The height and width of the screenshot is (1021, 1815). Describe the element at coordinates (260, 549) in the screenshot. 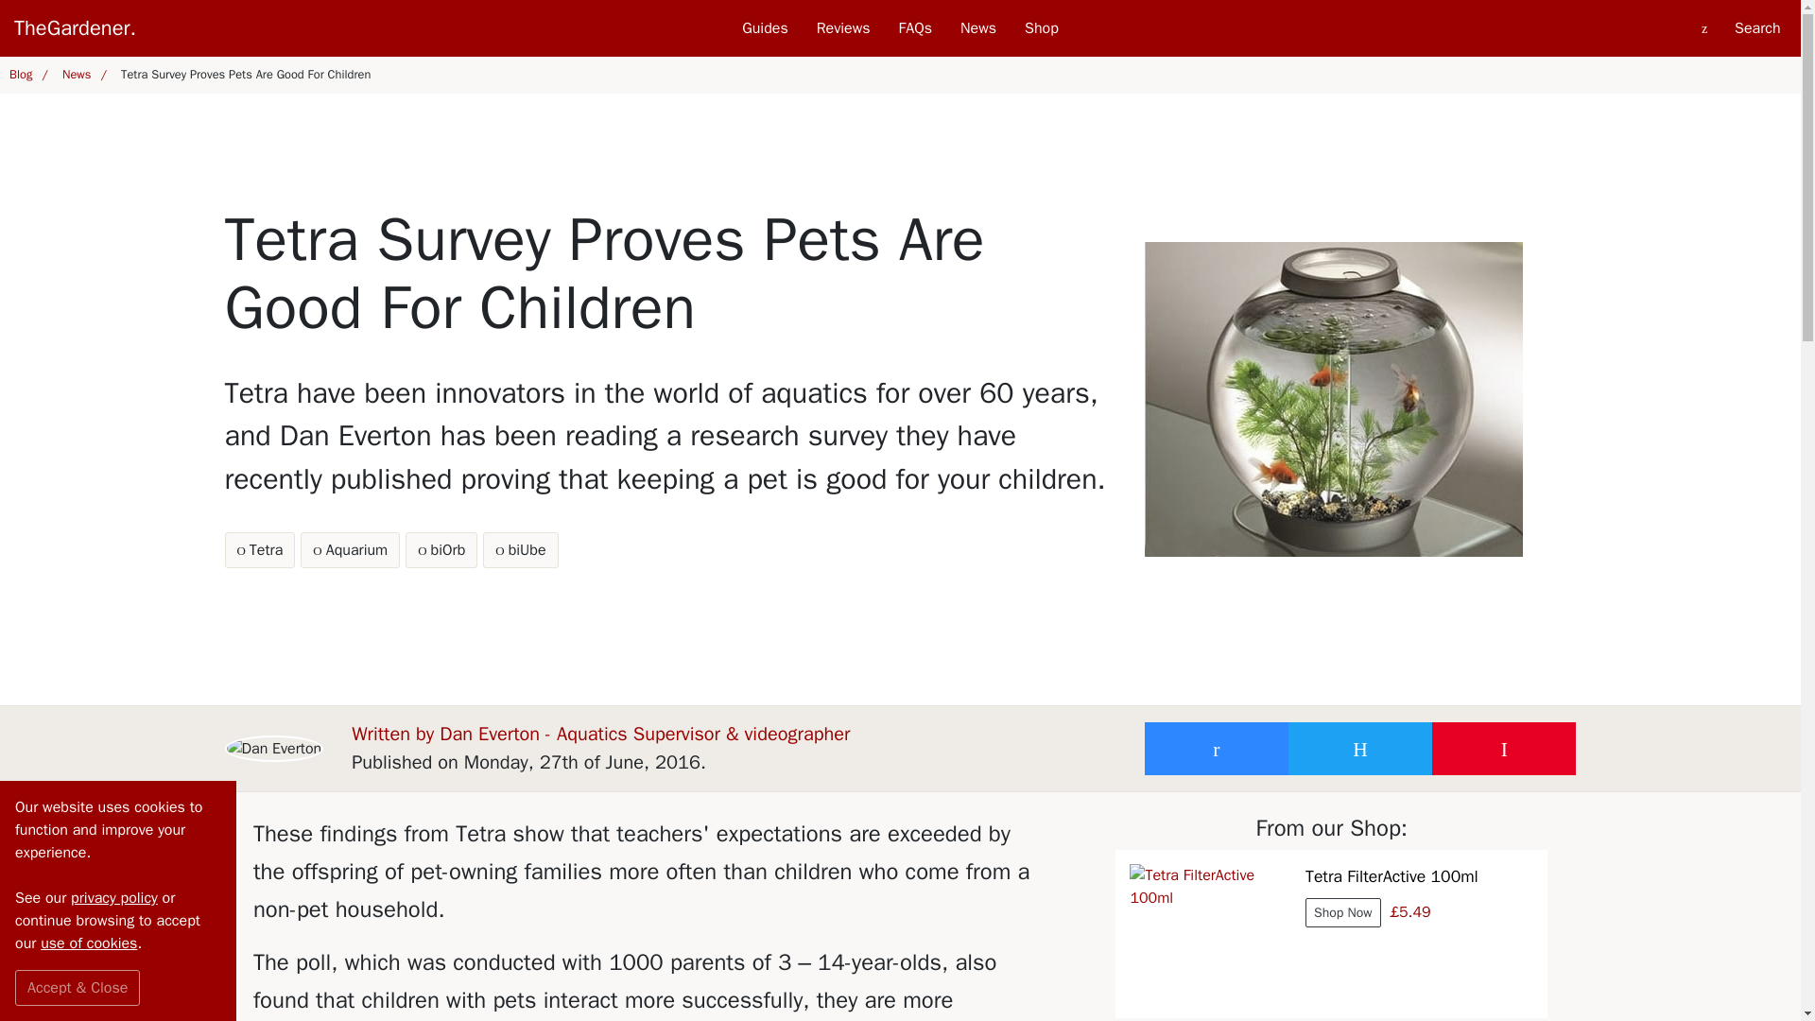

I see `Tetra` at that location.